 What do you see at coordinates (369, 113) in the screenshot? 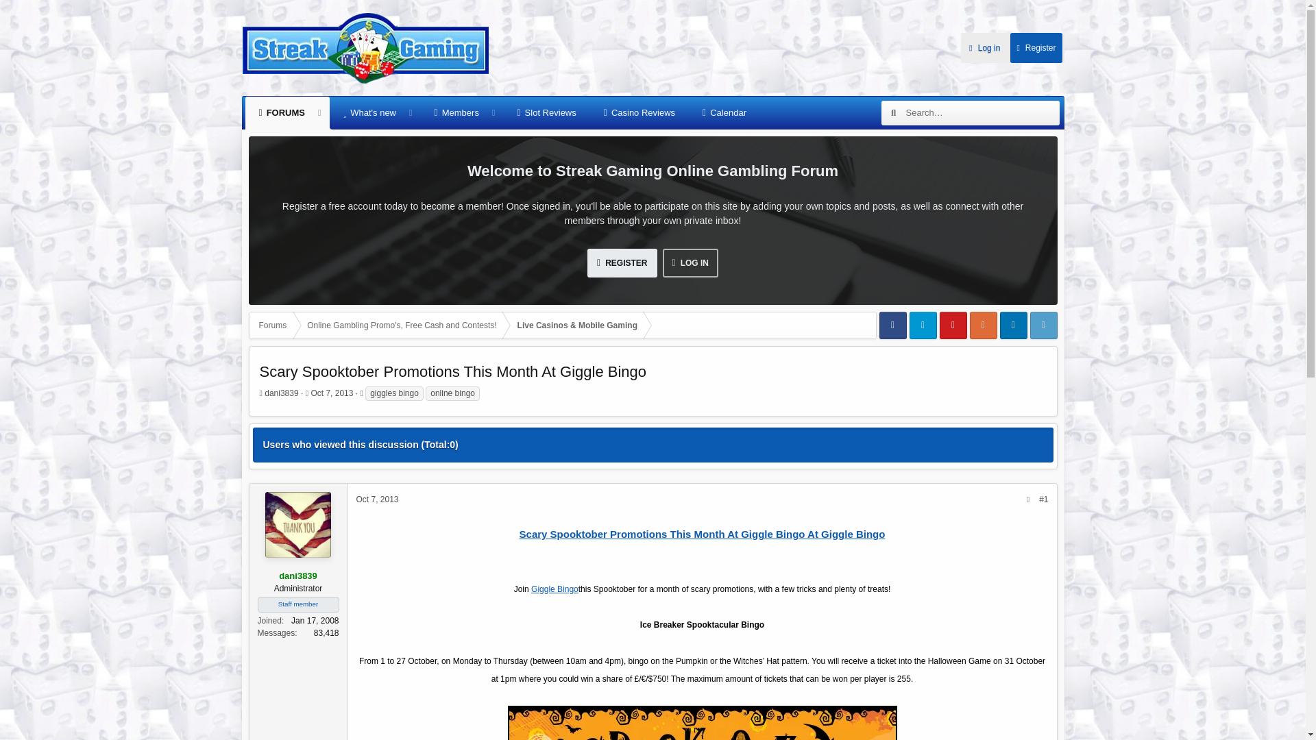
I see `What's new` at bounding box center [369, 113].